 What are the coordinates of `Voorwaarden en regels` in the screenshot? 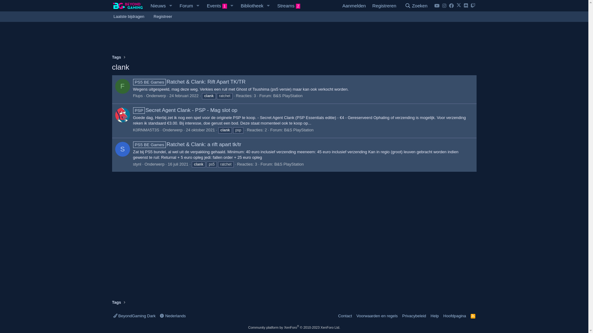 It's located at (377, 316).